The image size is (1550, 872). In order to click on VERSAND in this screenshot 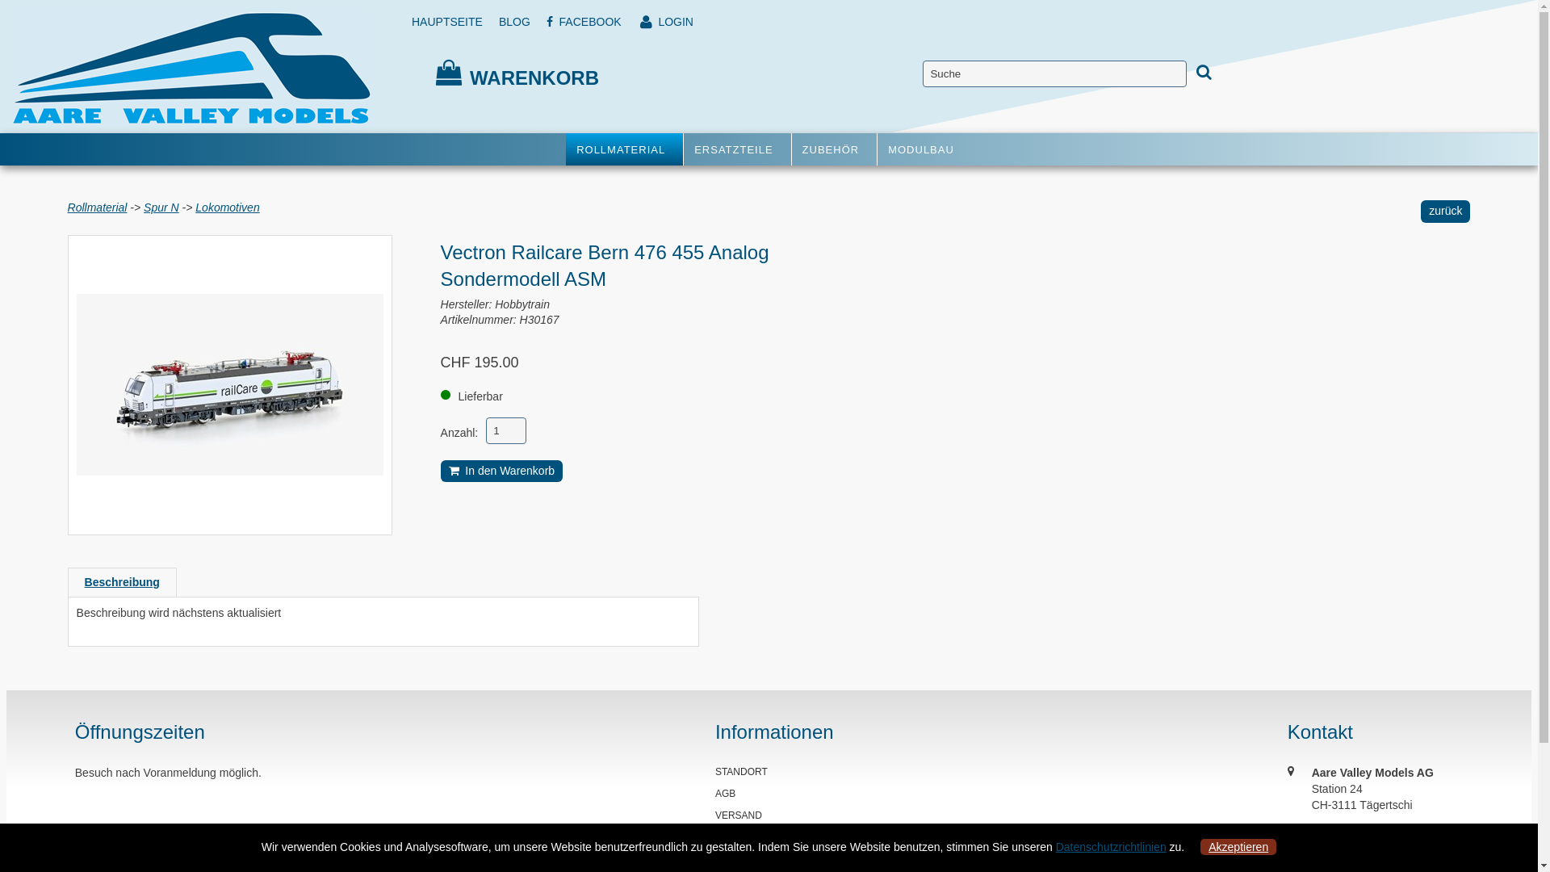, I will do `click(739, 815)`.